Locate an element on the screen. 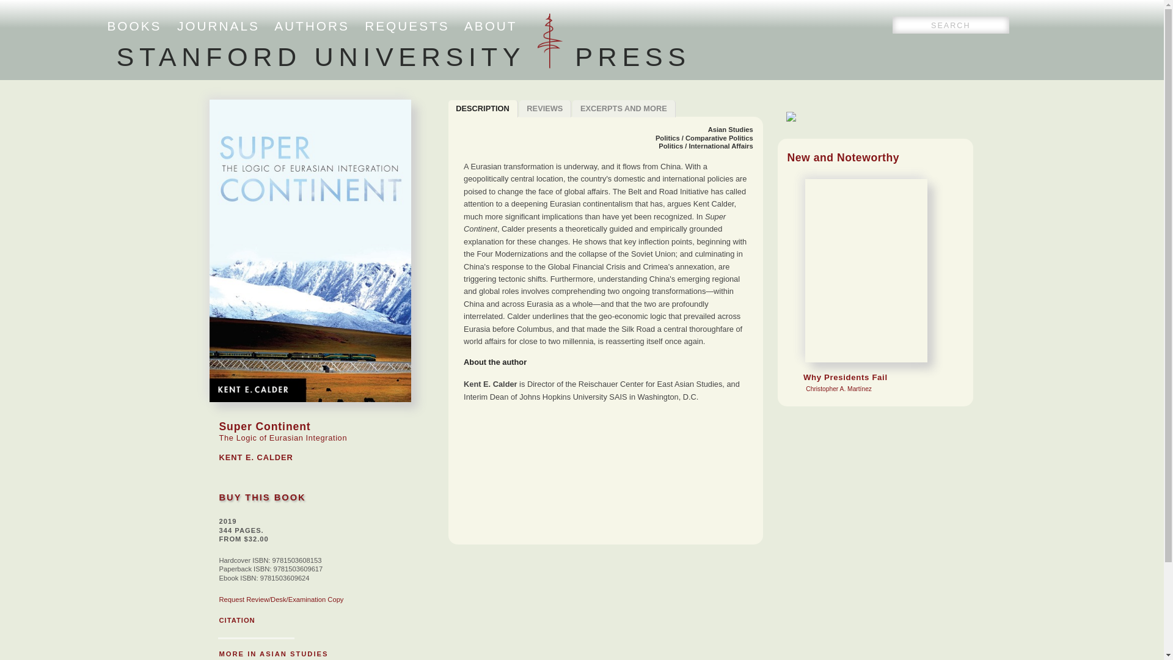  CITATION is located at coordinates (236, 620).